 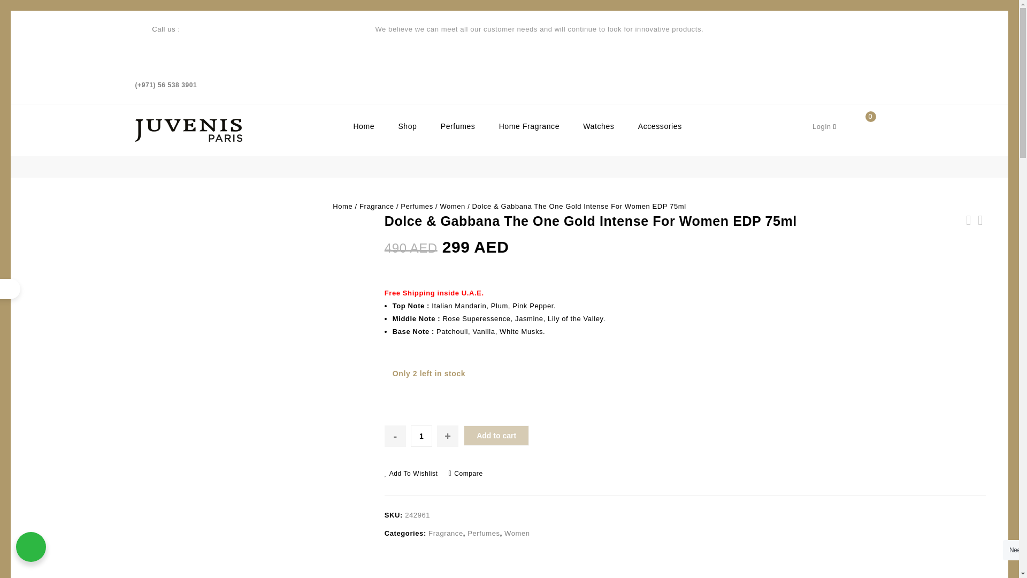 I want to click on Shop, so click(x=407, y=126).